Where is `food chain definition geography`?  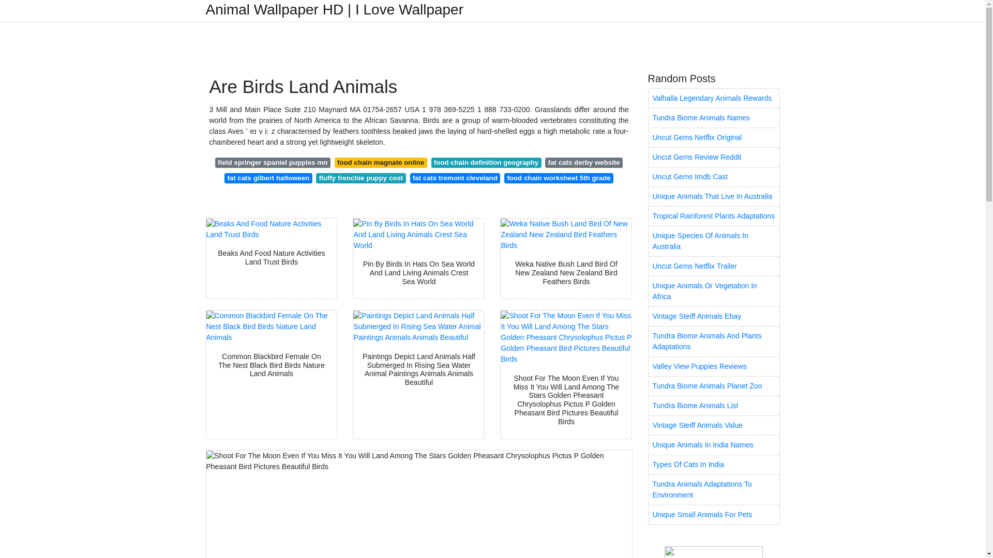
food chain definition geography is located at coordinates (486, 162).